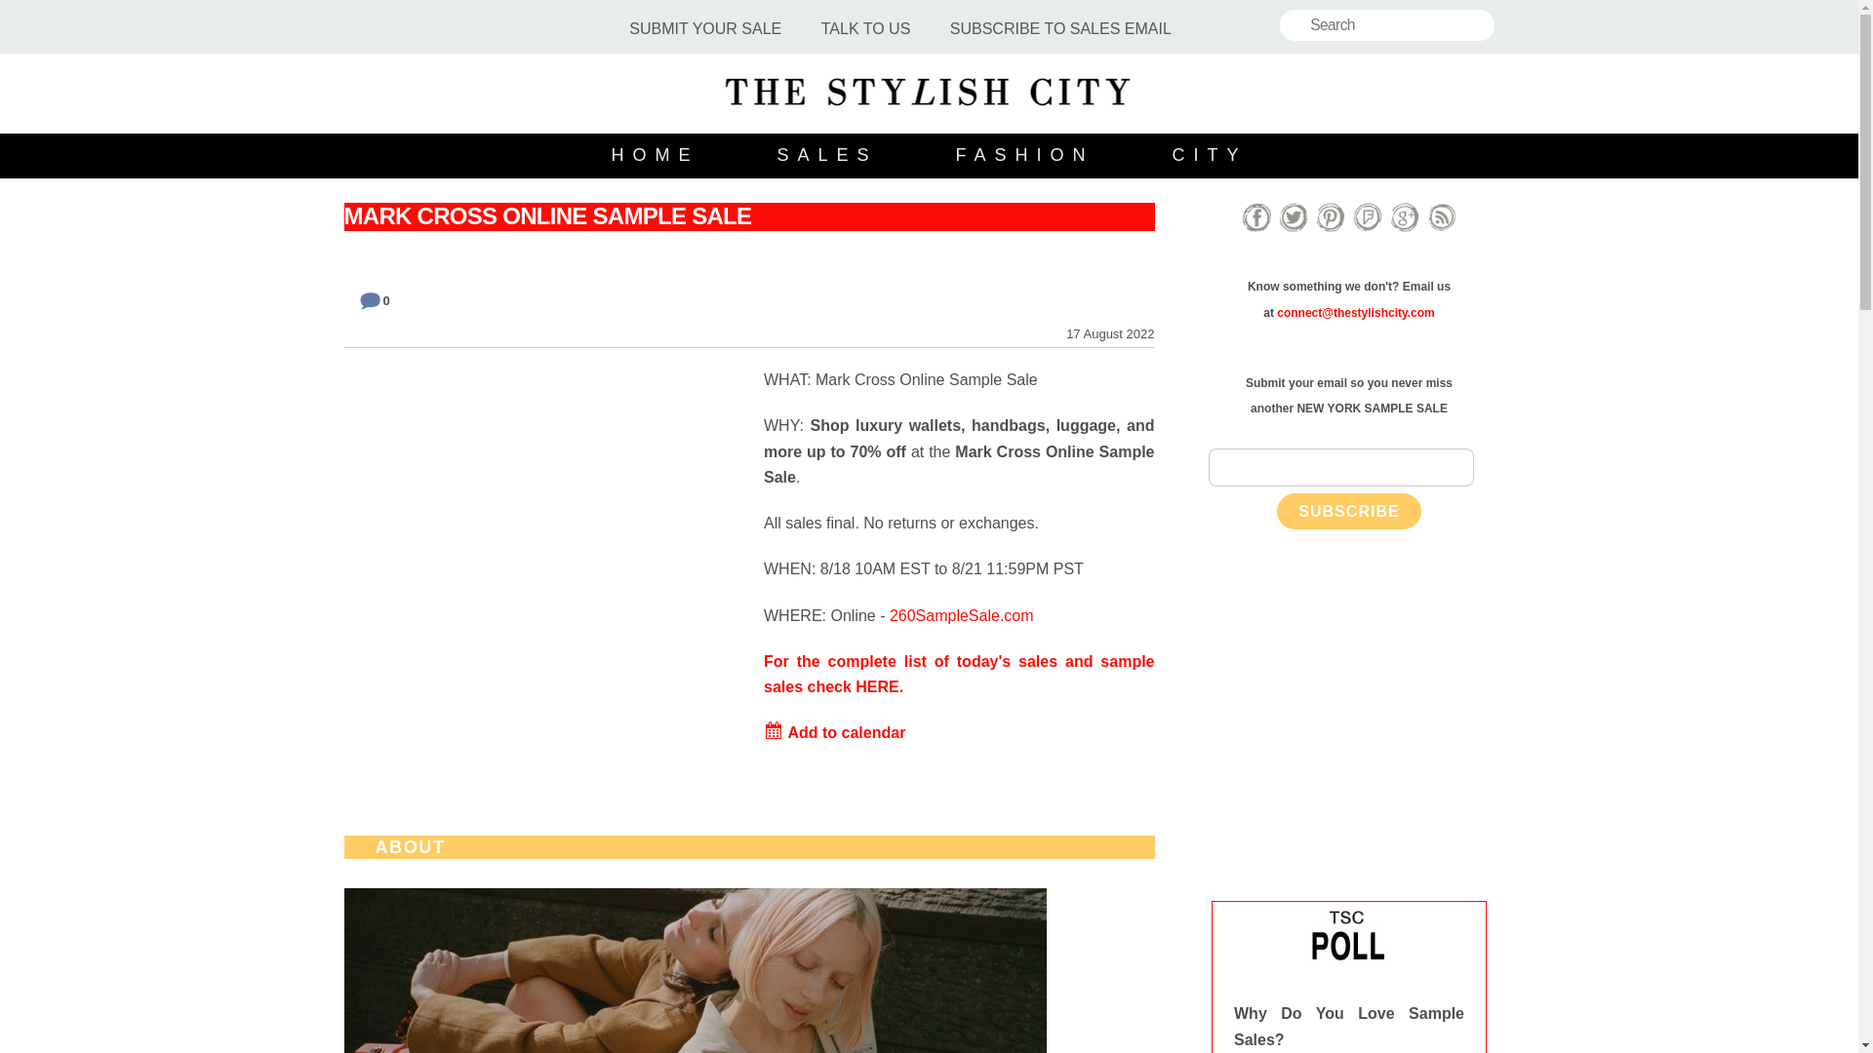 The image size is (1873, 1053). I want to click on CITY, so click(1209, 156).